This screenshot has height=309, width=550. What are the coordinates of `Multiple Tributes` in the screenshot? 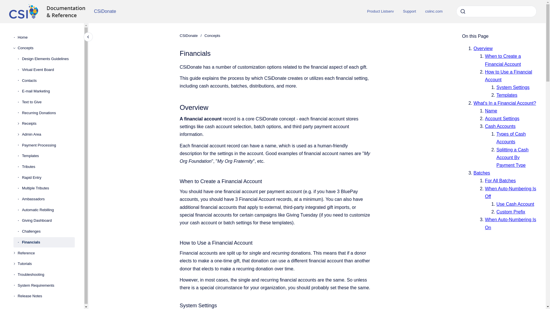 It's located at (48, 189).